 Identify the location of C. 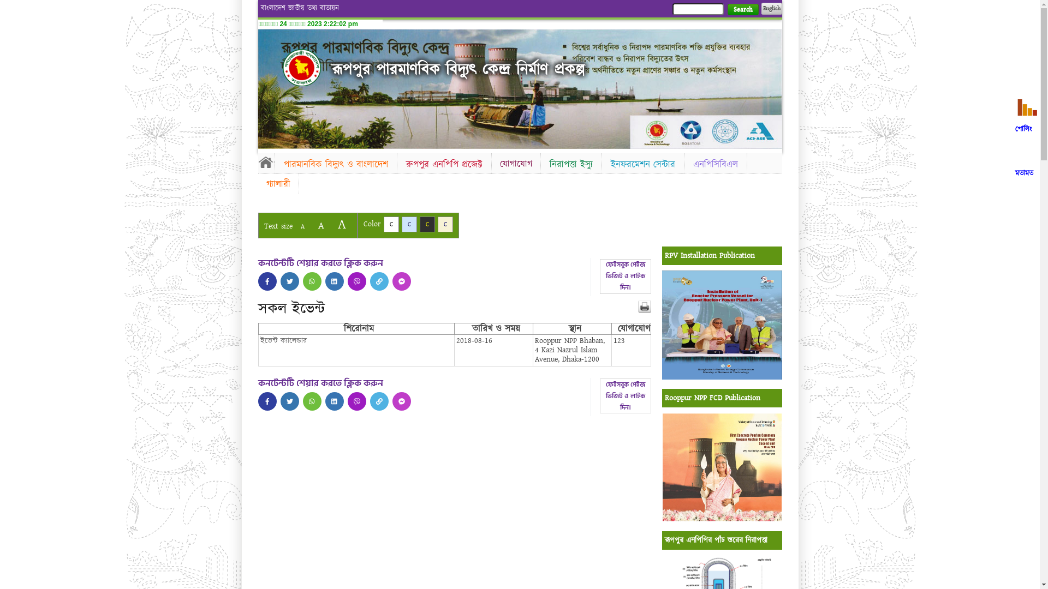
(391, 225).